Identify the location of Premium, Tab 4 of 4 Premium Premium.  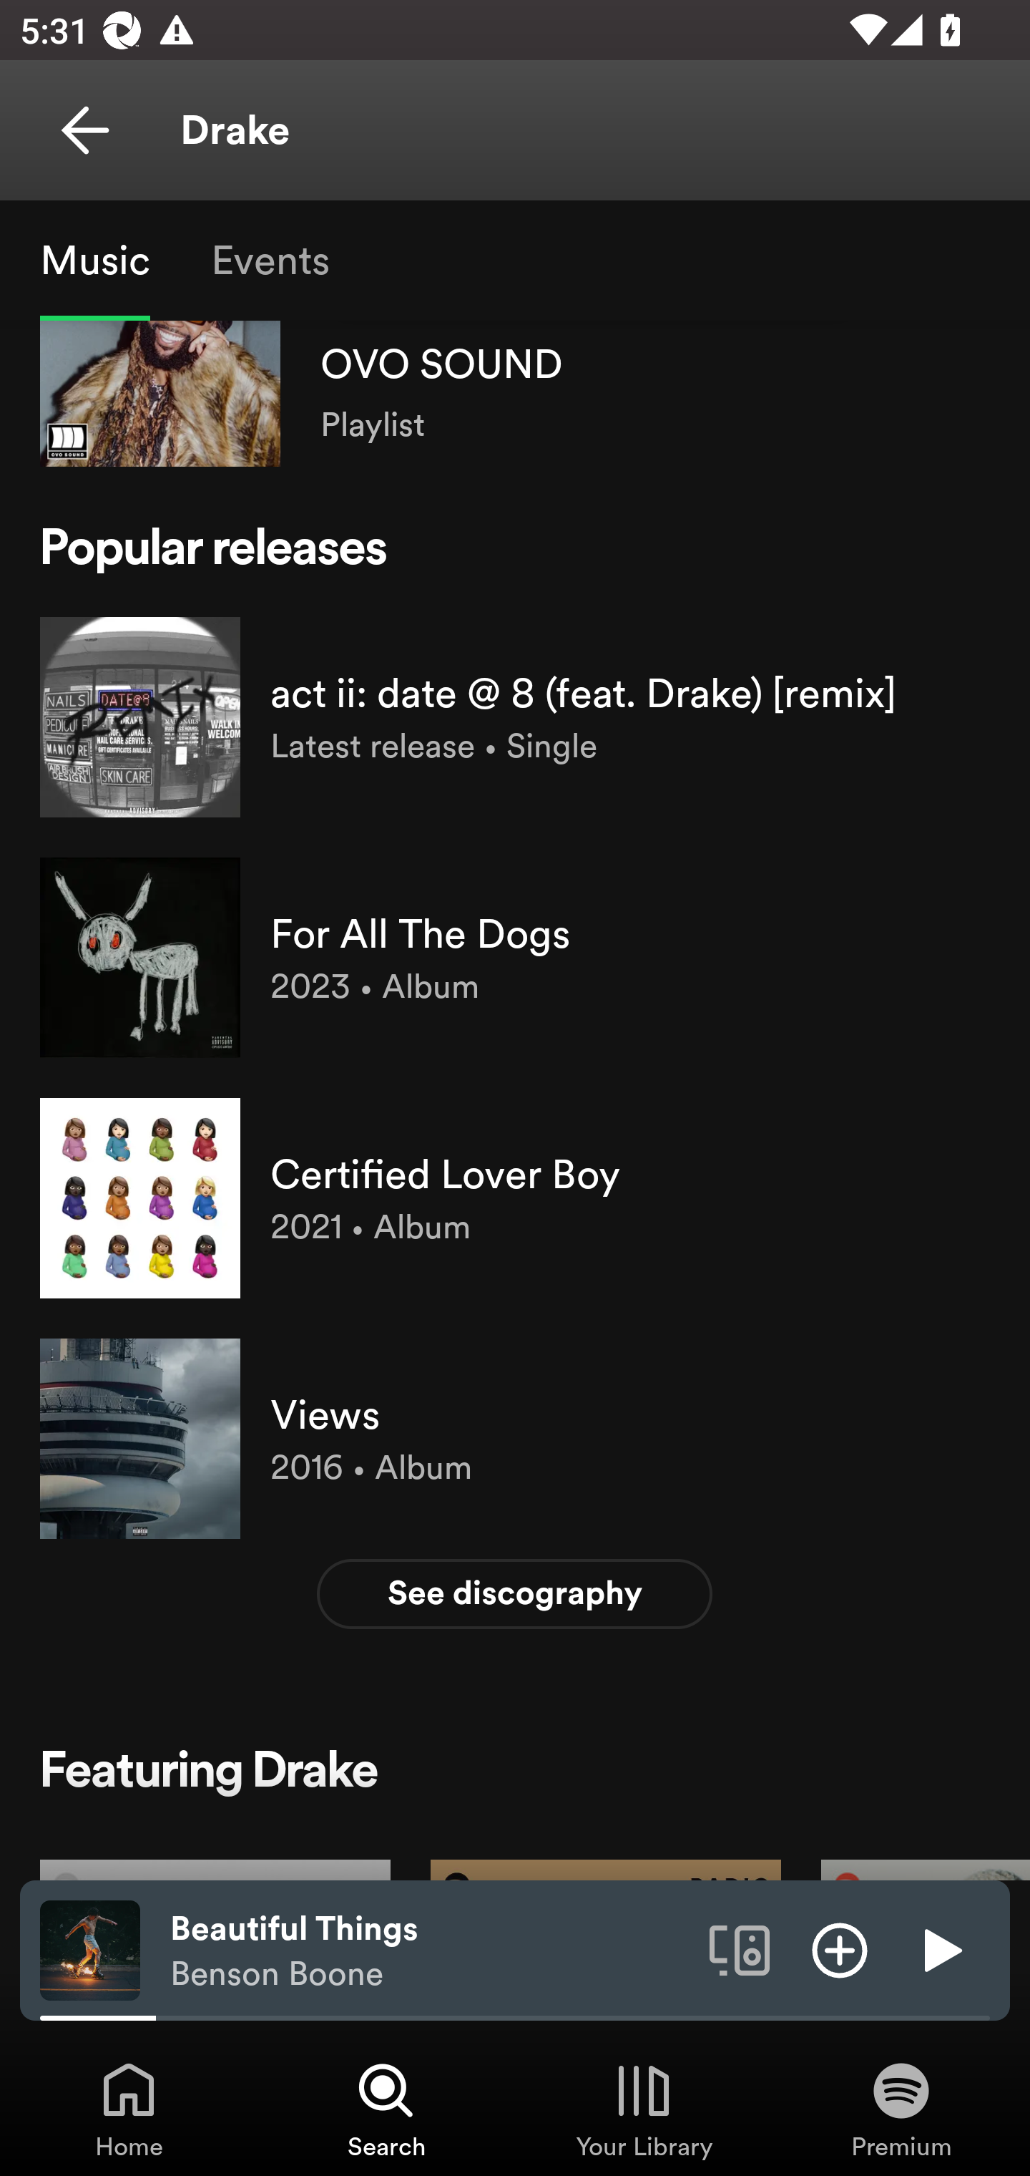
(901, 2109).